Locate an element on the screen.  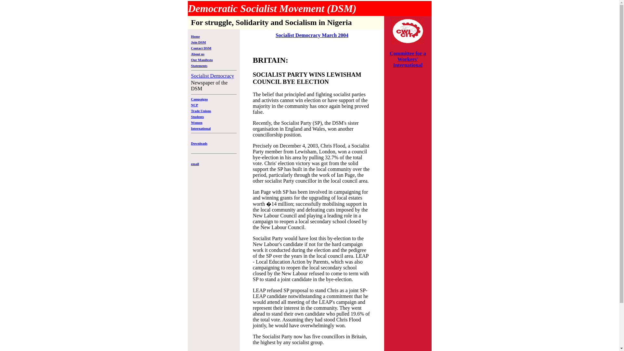
Home is located at coordinates (195, 36).